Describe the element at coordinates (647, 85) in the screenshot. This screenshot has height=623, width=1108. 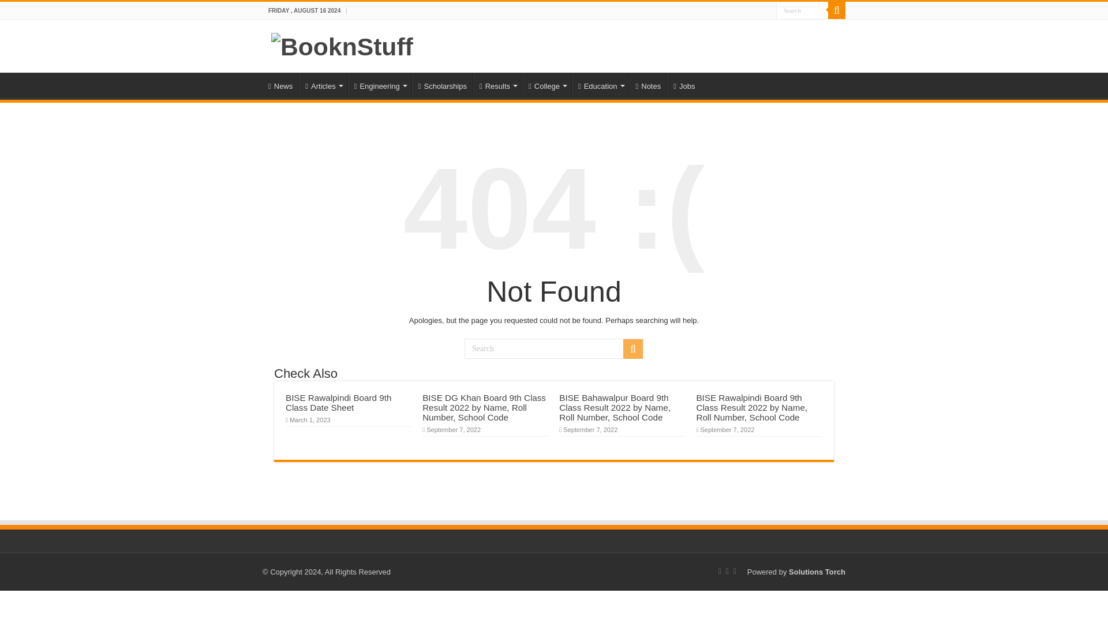
I see `Guides, Notes and Solution Manuals` at that location.